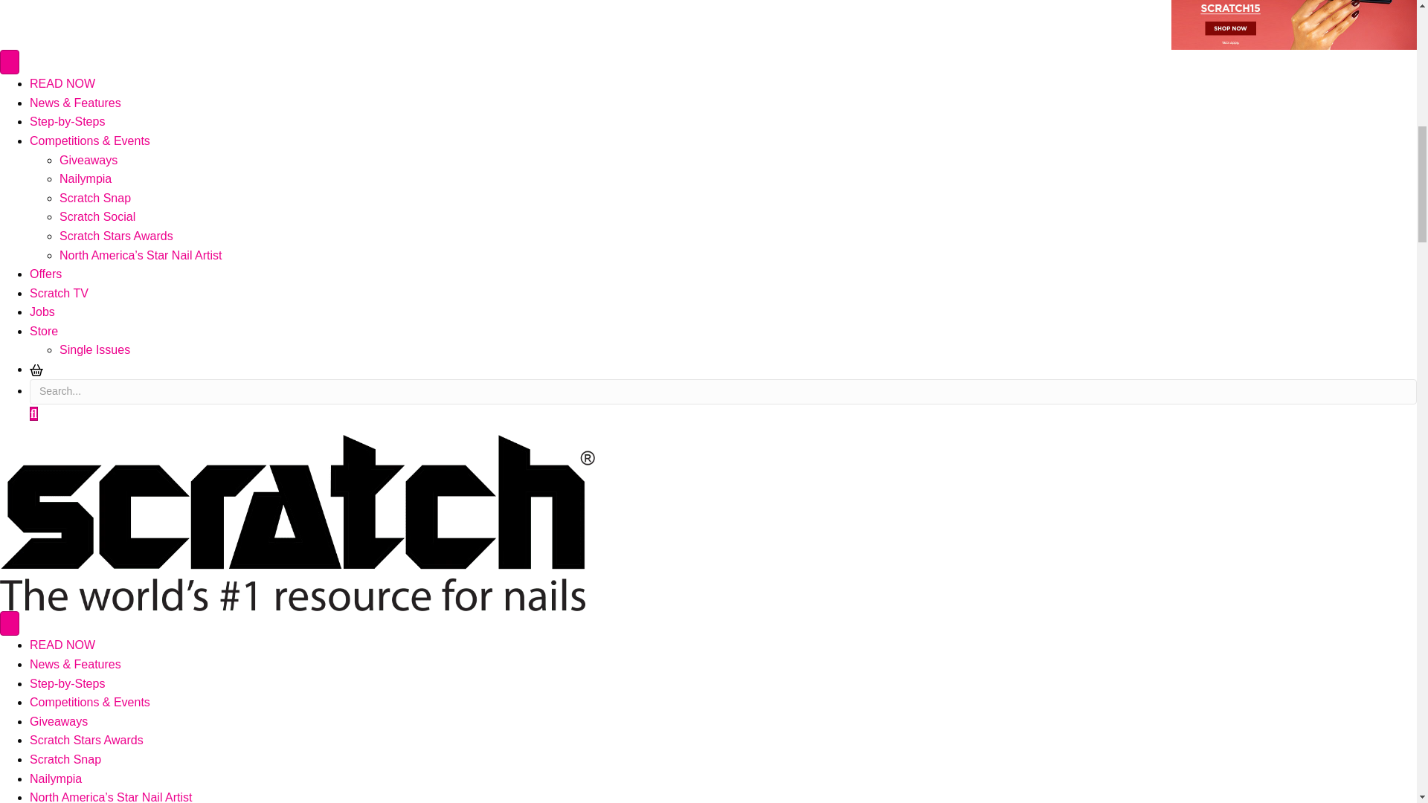 The width and height of the screenshot is (1428, 803). Describe the element at coordinates (58, 721) in the screenshot. I see `Giveaways` at that location.